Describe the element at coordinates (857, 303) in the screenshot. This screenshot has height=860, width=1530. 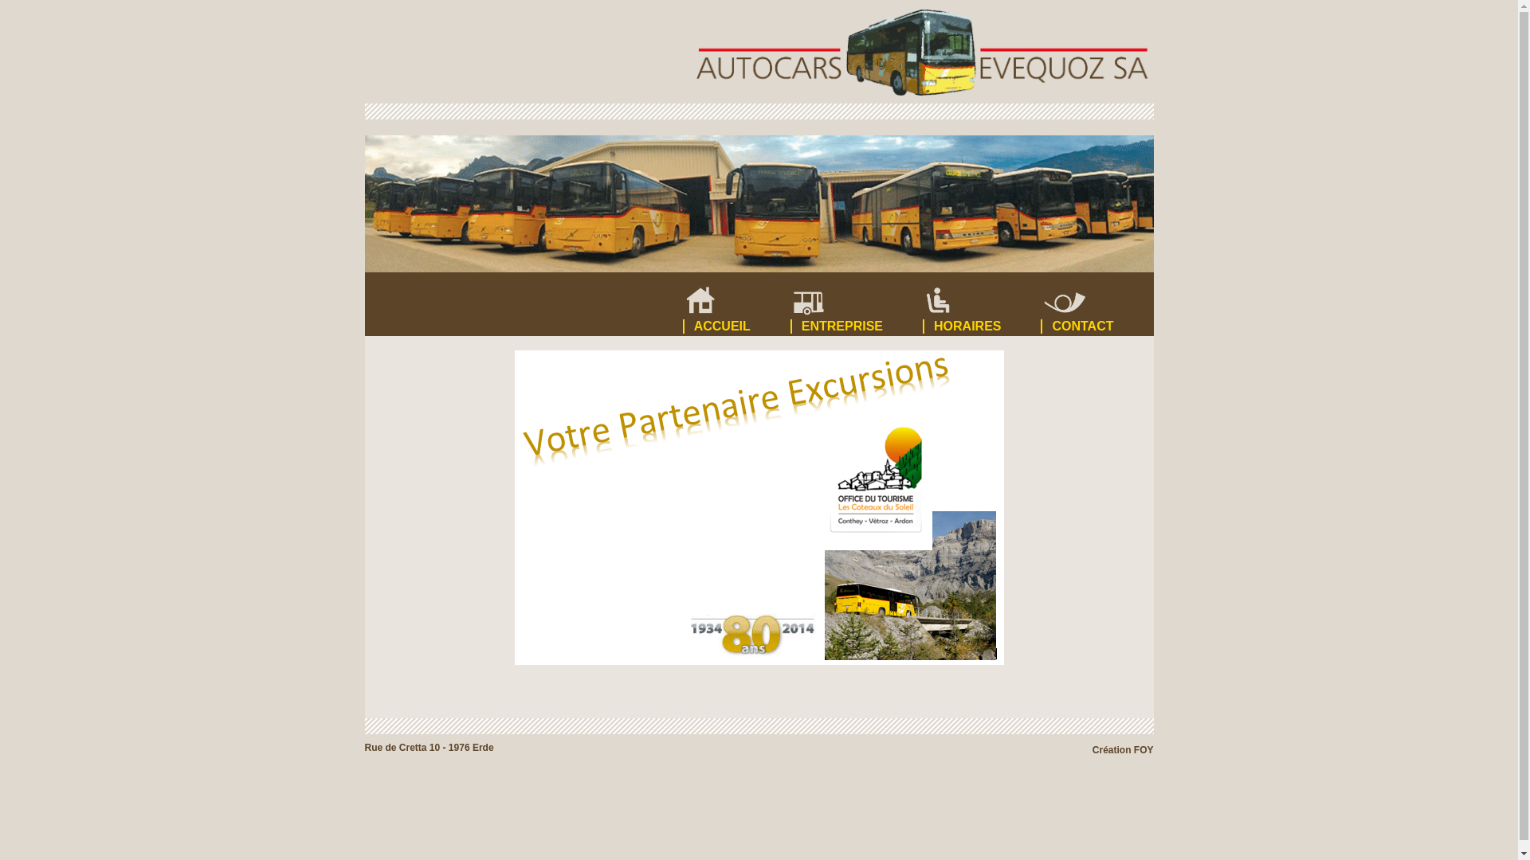
I see `ENTREPRISE` at that location.